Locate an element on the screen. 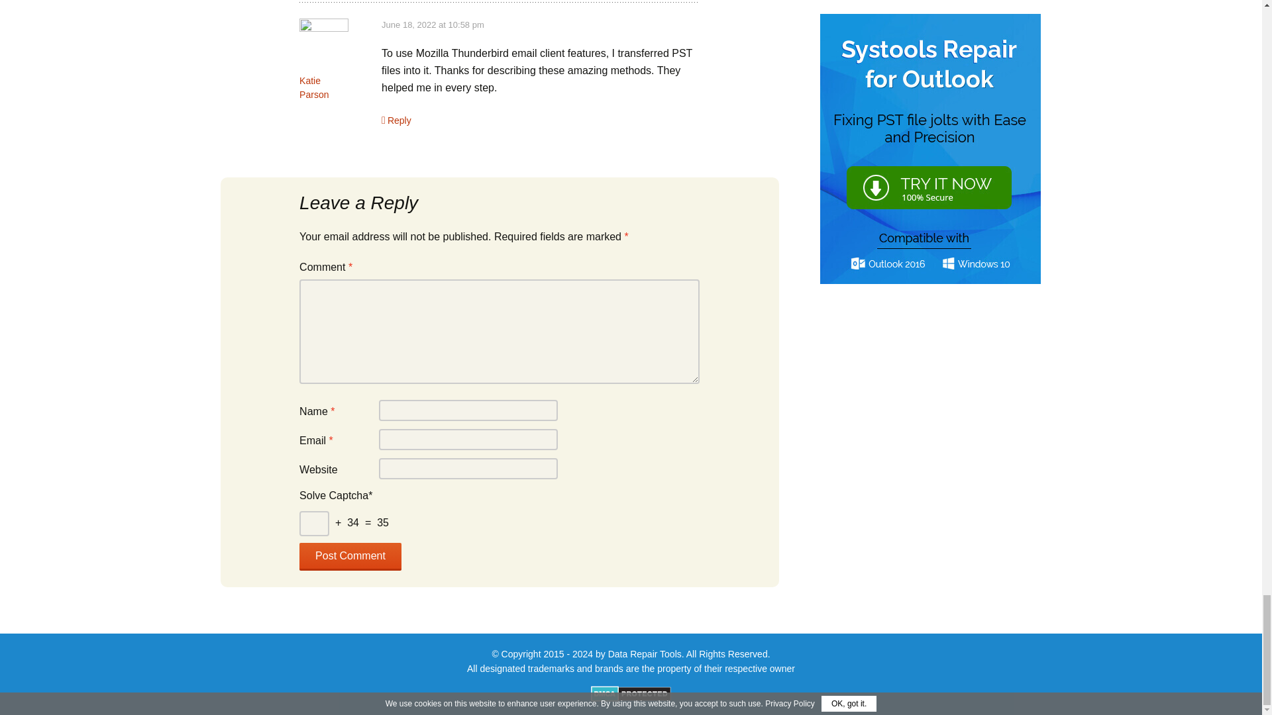  June 18, 2022 at 10:58 pm is located at coordinates (433, 25).